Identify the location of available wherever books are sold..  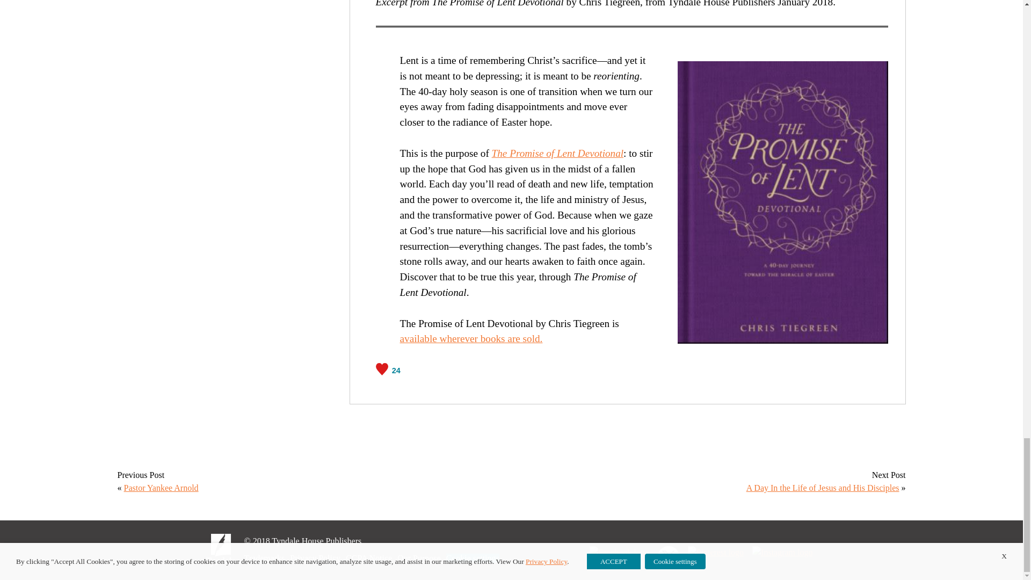
(471, 338).